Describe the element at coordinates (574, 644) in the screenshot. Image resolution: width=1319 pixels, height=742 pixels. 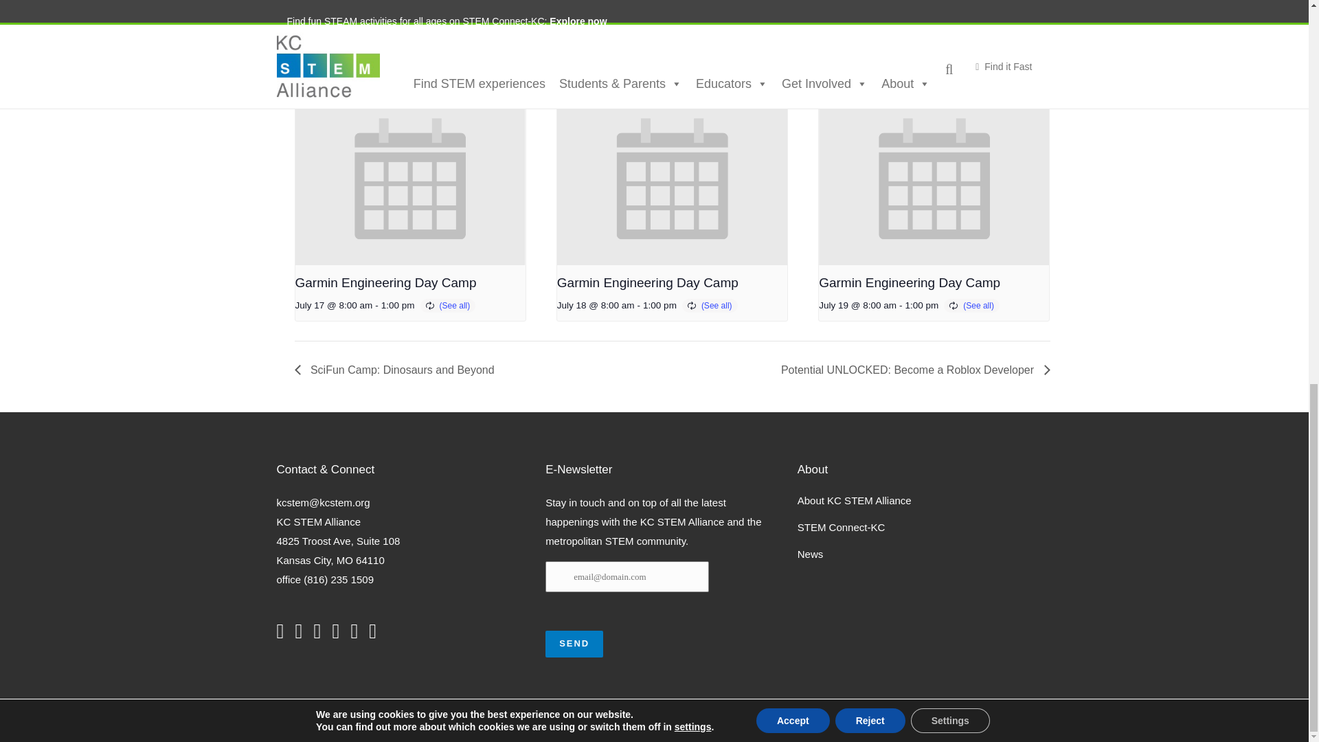
I see `SEND` at that location.